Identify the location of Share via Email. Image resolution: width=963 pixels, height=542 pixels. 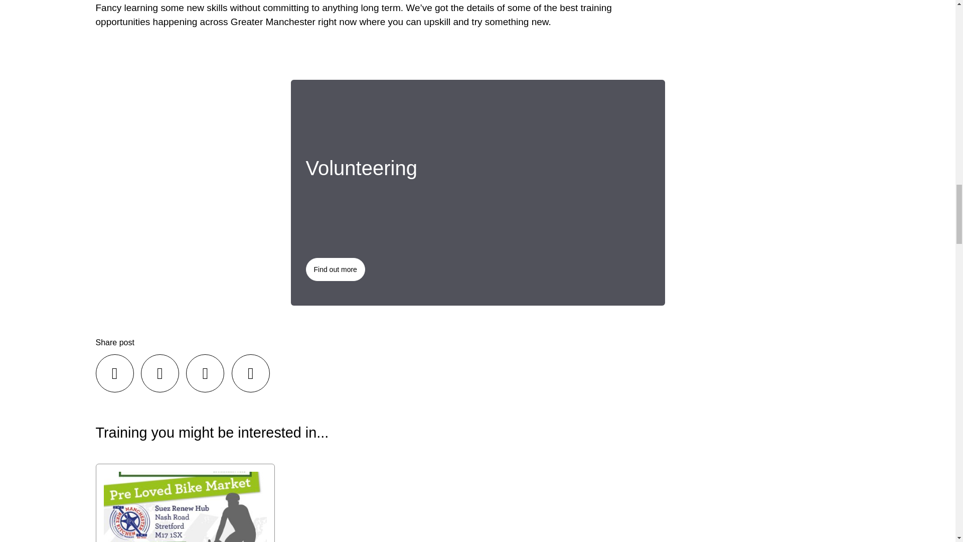
(205, 373).